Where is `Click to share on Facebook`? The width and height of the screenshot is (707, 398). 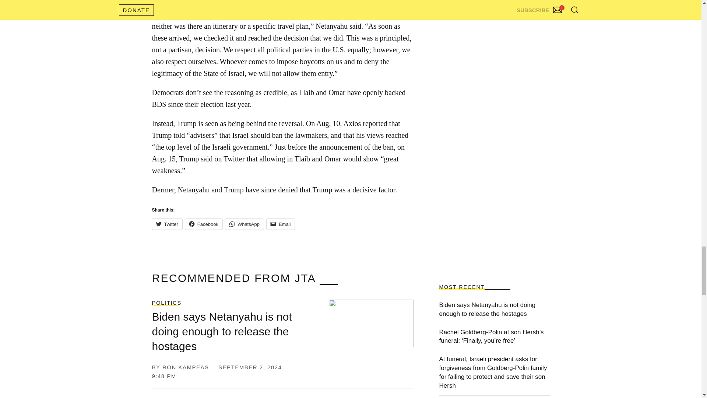 Click to share on Facebook is located at coordinates (204, 224).